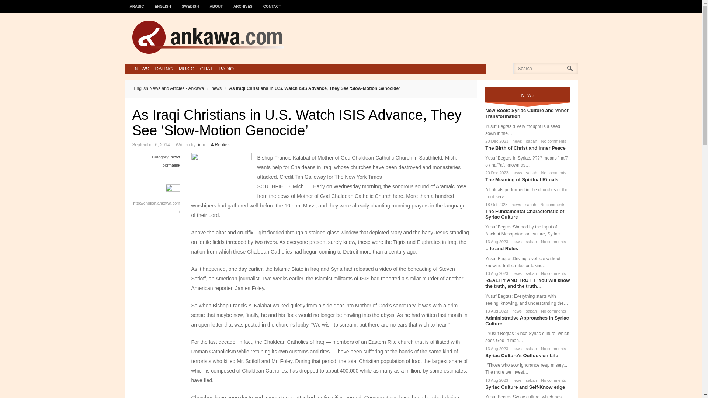 The image size is (708, 398). What do you see at coordinates (169, 88) in the screenshot?
I see `English News and Articles - Ankawa` at bounding box center [169, 88].